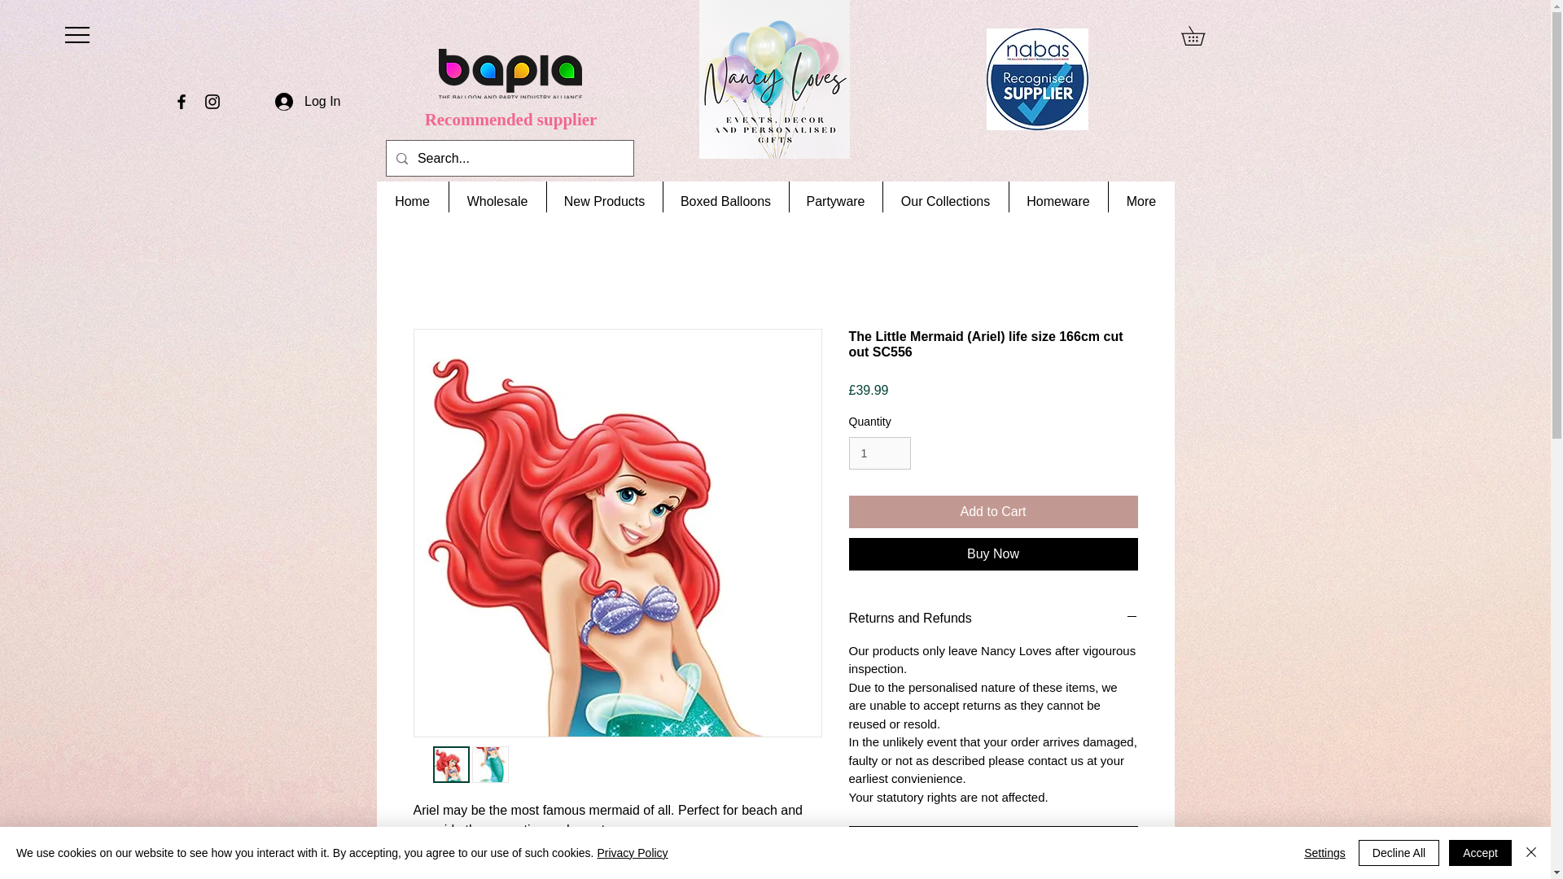 This screenshot has height=879, width=1563. What do you see at coordinates (834, 202) in the screenshot?
I see `Partyware` at bounding box center [834, 202].